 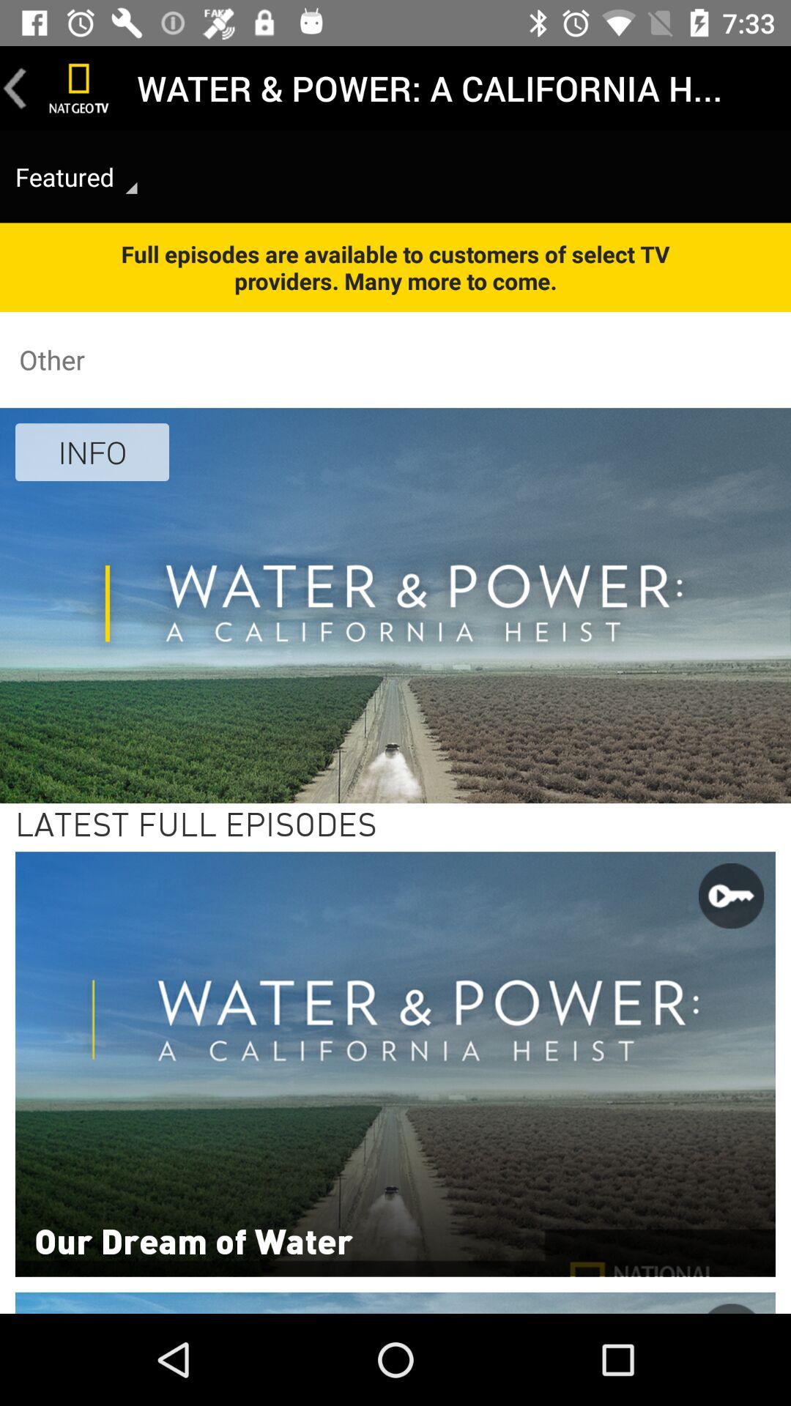 I want to click on turn on the item at the bottom left corner, so click(x=193, y=1240).